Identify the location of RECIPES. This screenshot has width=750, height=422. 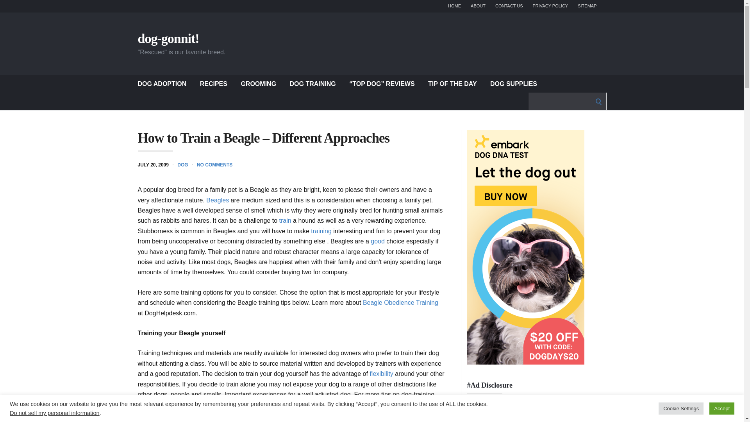
(213, 84).